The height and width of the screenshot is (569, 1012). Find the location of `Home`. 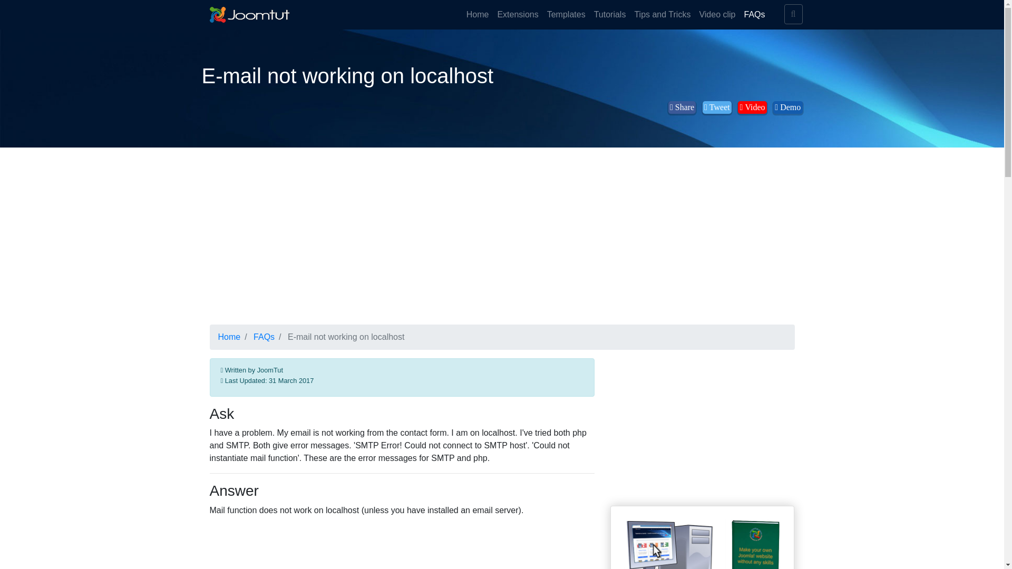

Home is located at coordinates (229, 337).